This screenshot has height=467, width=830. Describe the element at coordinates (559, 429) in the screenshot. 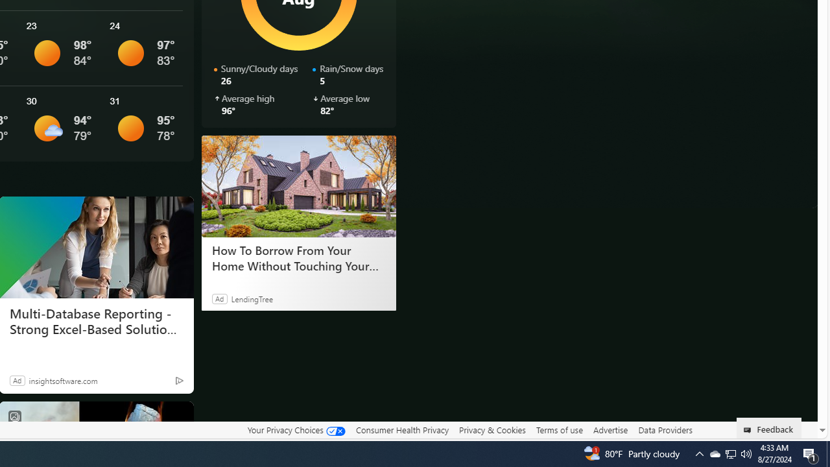

I see `Terms of use` at that location.